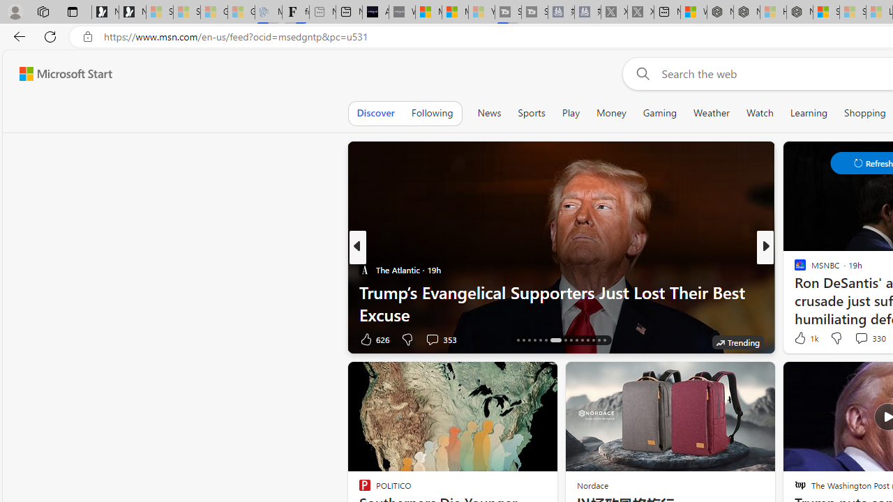  I want to click on Business Insider, so click(794, 269).